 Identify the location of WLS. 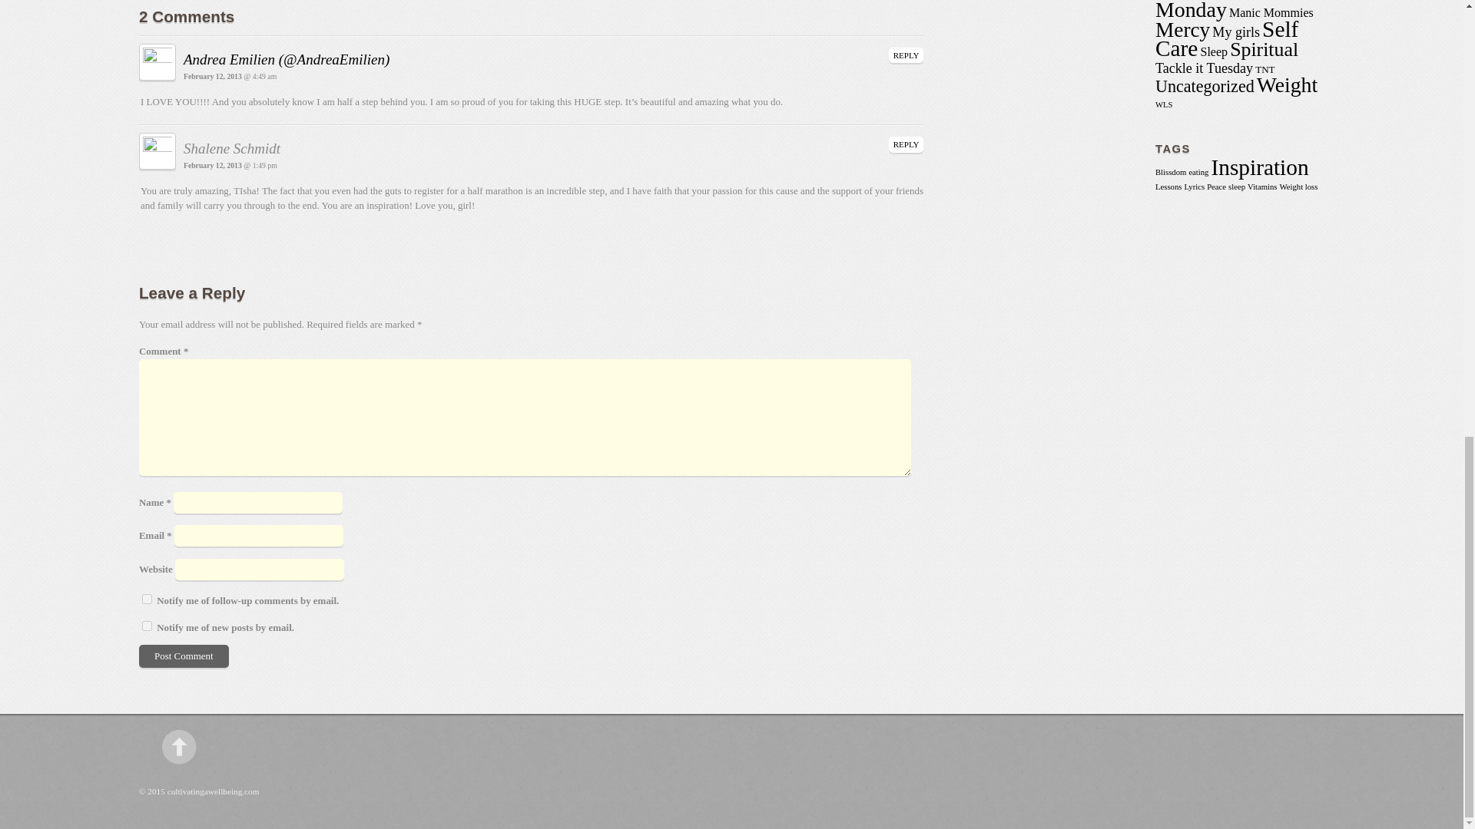
(1163, 104).